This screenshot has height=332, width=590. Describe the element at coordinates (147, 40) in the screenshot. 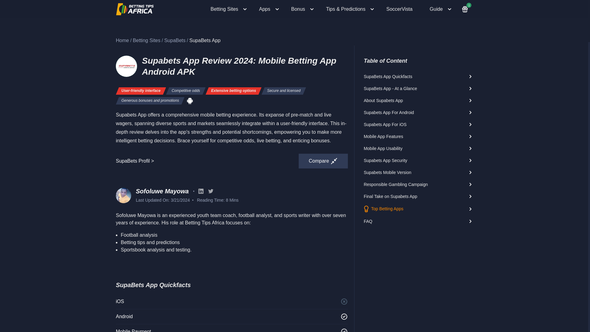

I see `Betting Sites` at that location.